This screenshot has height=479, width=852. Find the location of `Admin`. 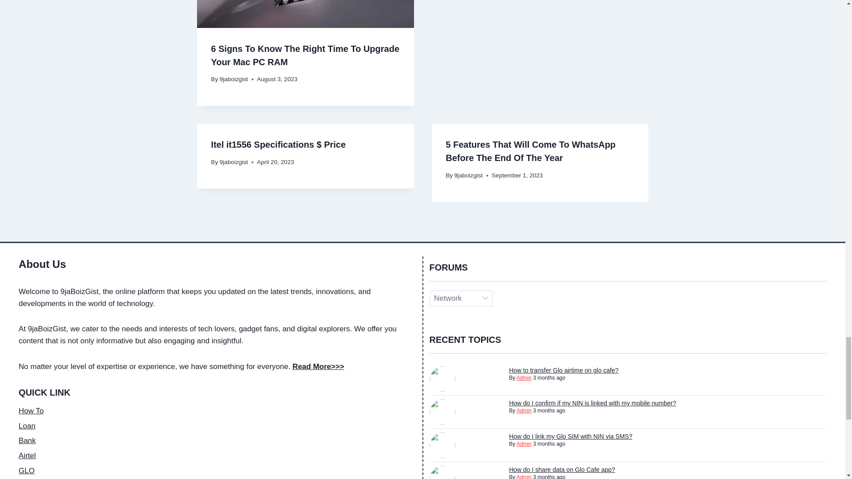

Admin is located at coordinates (524, 444).